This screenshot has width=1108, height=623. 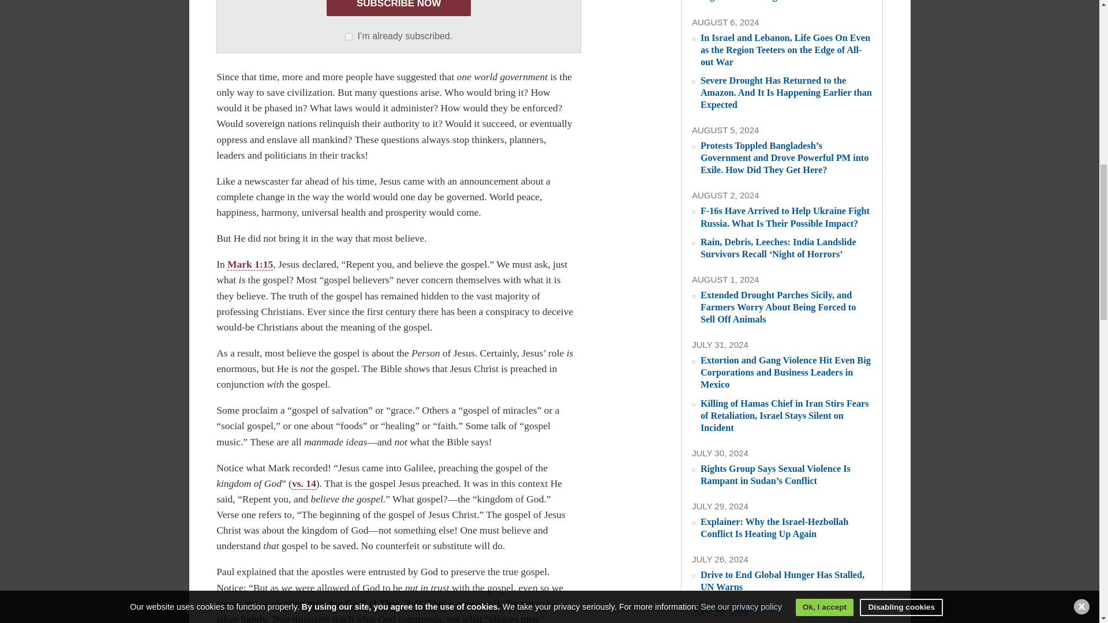 What do you see at coordinates (395, 603) in the screenshot?
I see `View scripture` at bounding box center [395, 603].